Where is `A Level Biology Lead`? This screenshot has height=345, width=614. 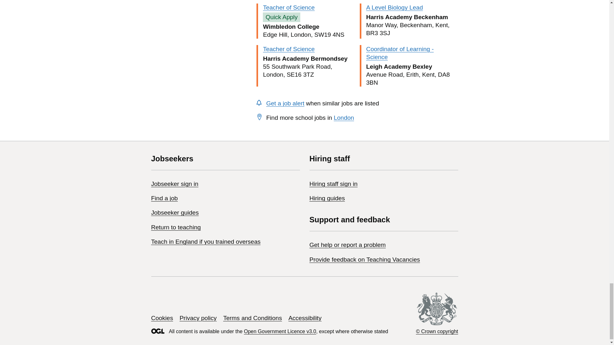 A Level Biology Lead is located at coordinates (394, 7).